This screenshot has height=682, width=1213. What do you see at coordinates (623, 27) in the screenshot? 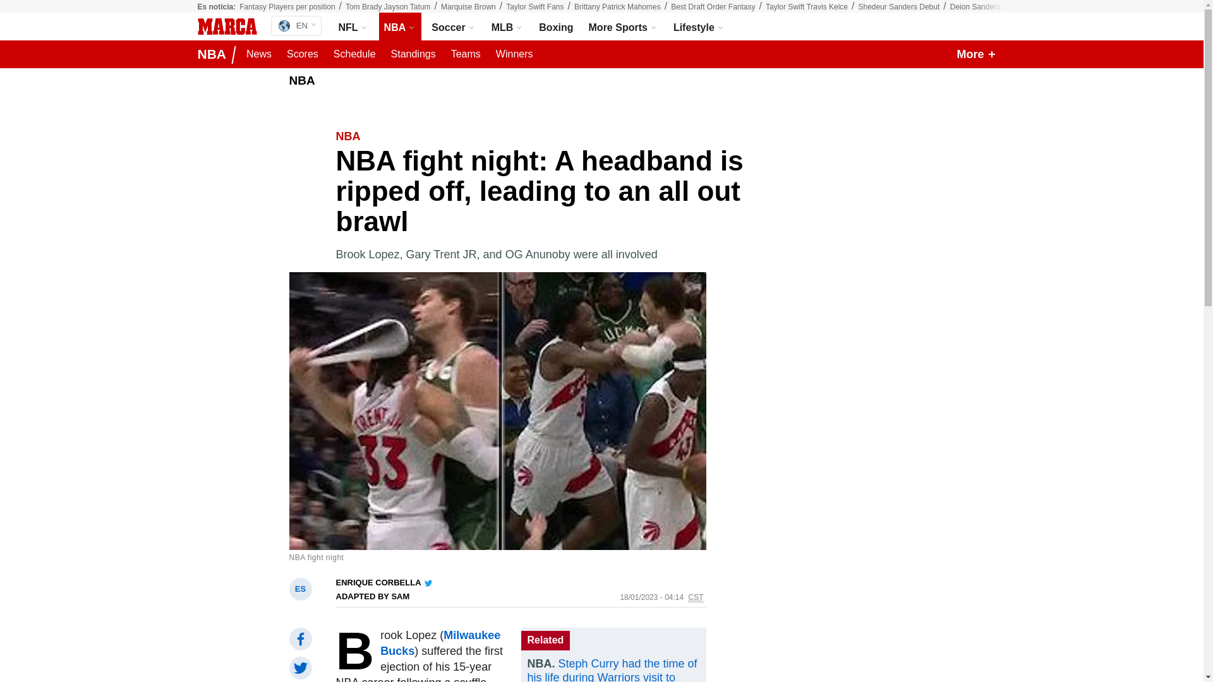
I see `More Sports` at bounding box center [623, 27].